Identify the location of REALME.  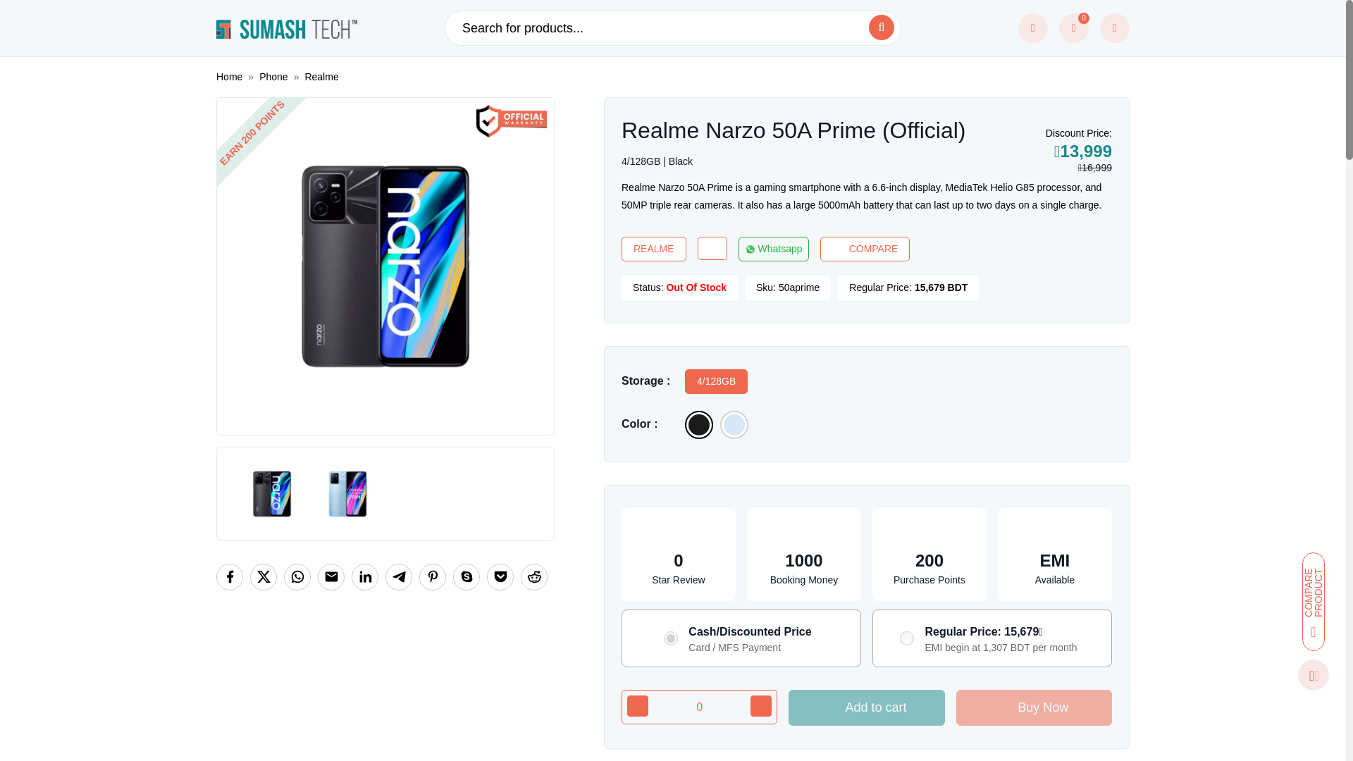
(653, 249).